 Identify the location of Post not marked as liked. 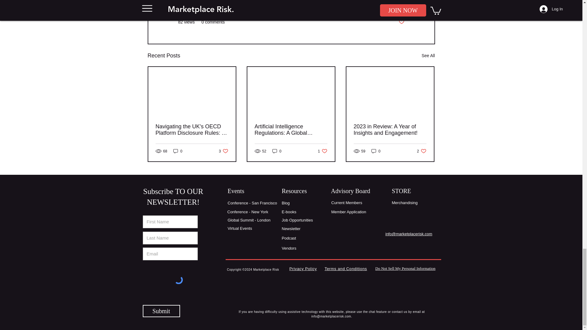
(178, 151).